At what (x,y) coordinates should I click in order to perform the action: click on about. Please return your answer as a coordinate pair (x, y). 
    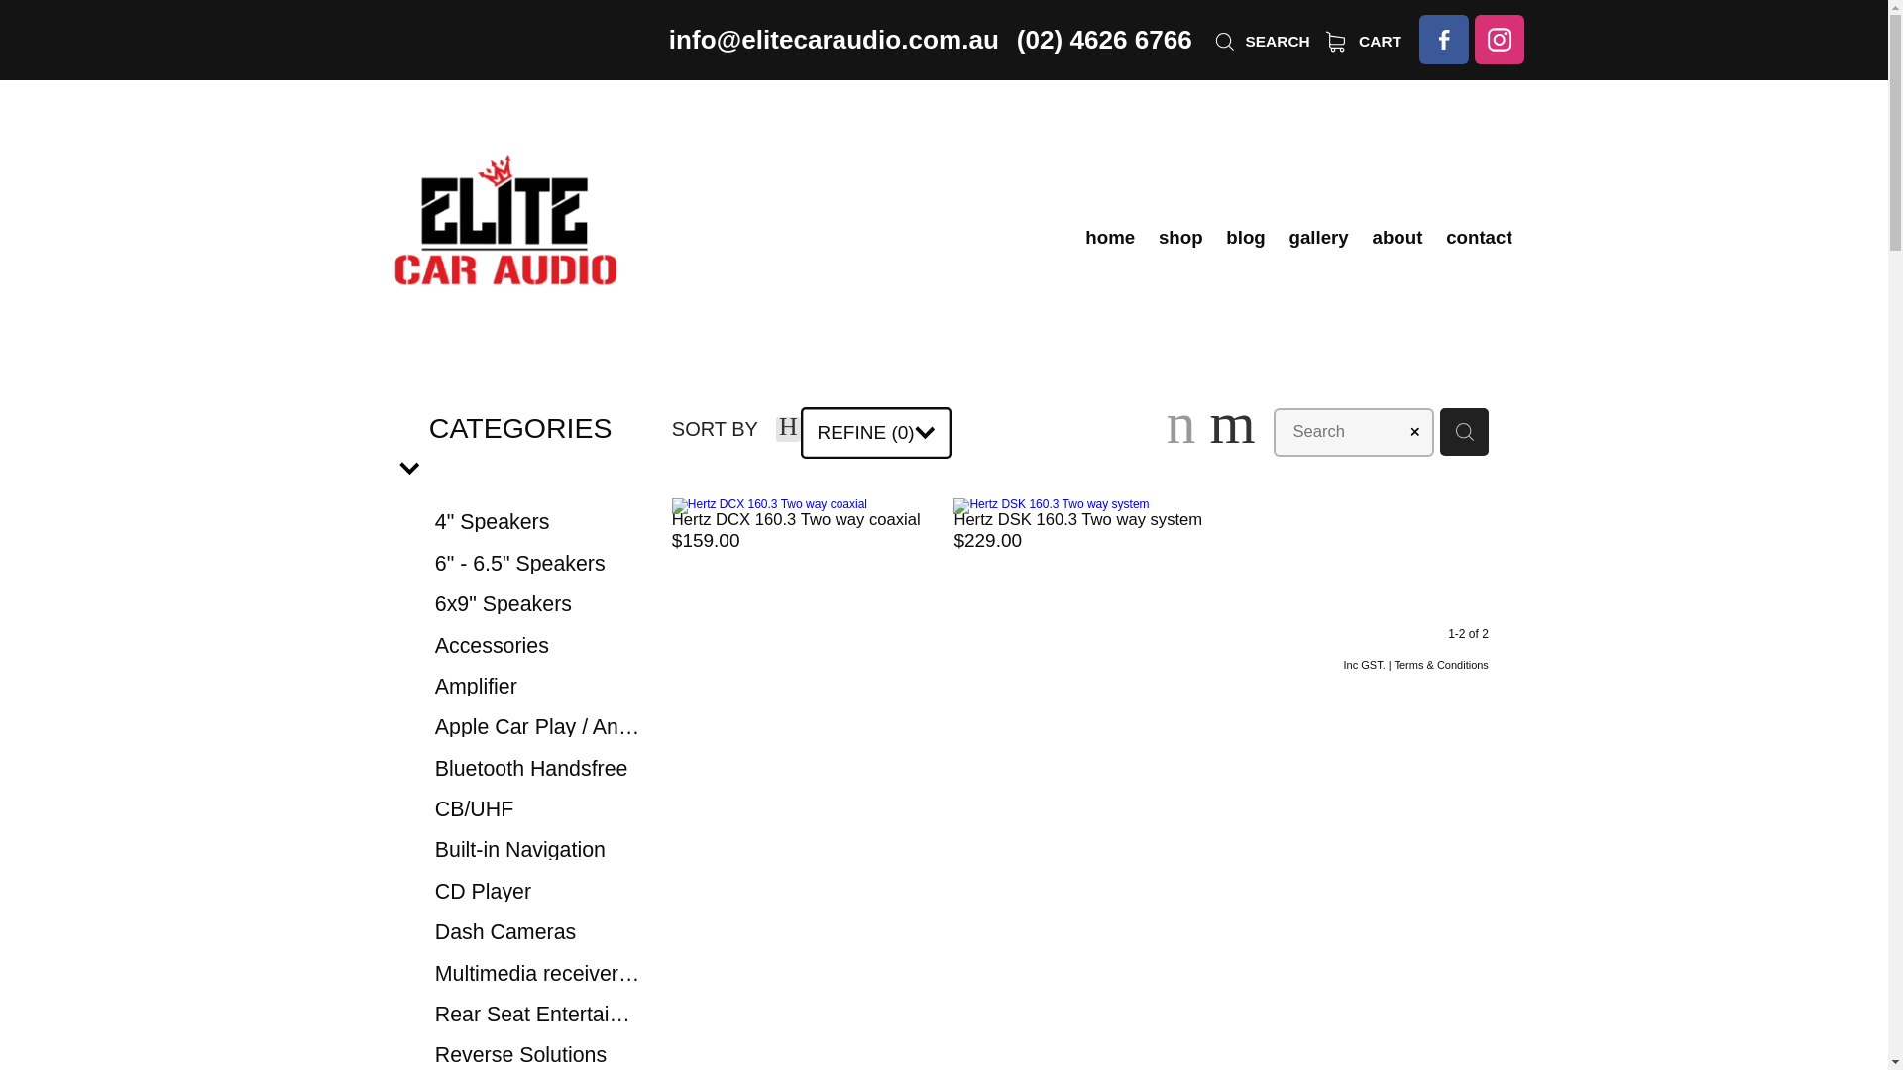
    Looking at the image, I should click on (1398, 238).